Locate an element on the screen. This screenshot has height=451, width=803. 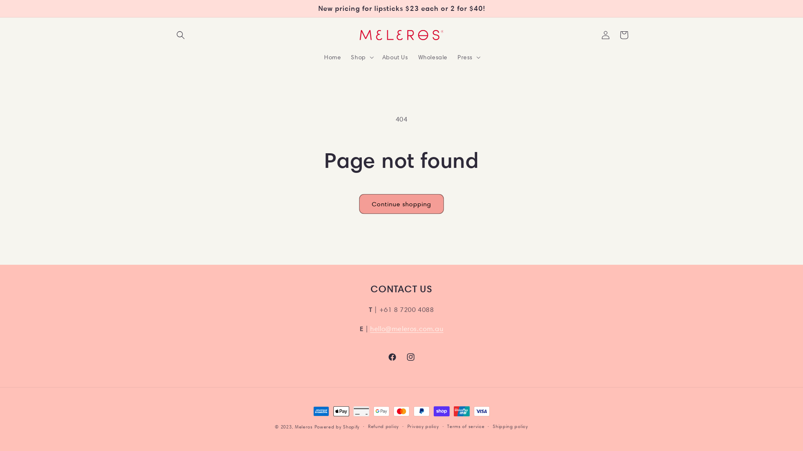
Cart is located at coordinates (624, 35).